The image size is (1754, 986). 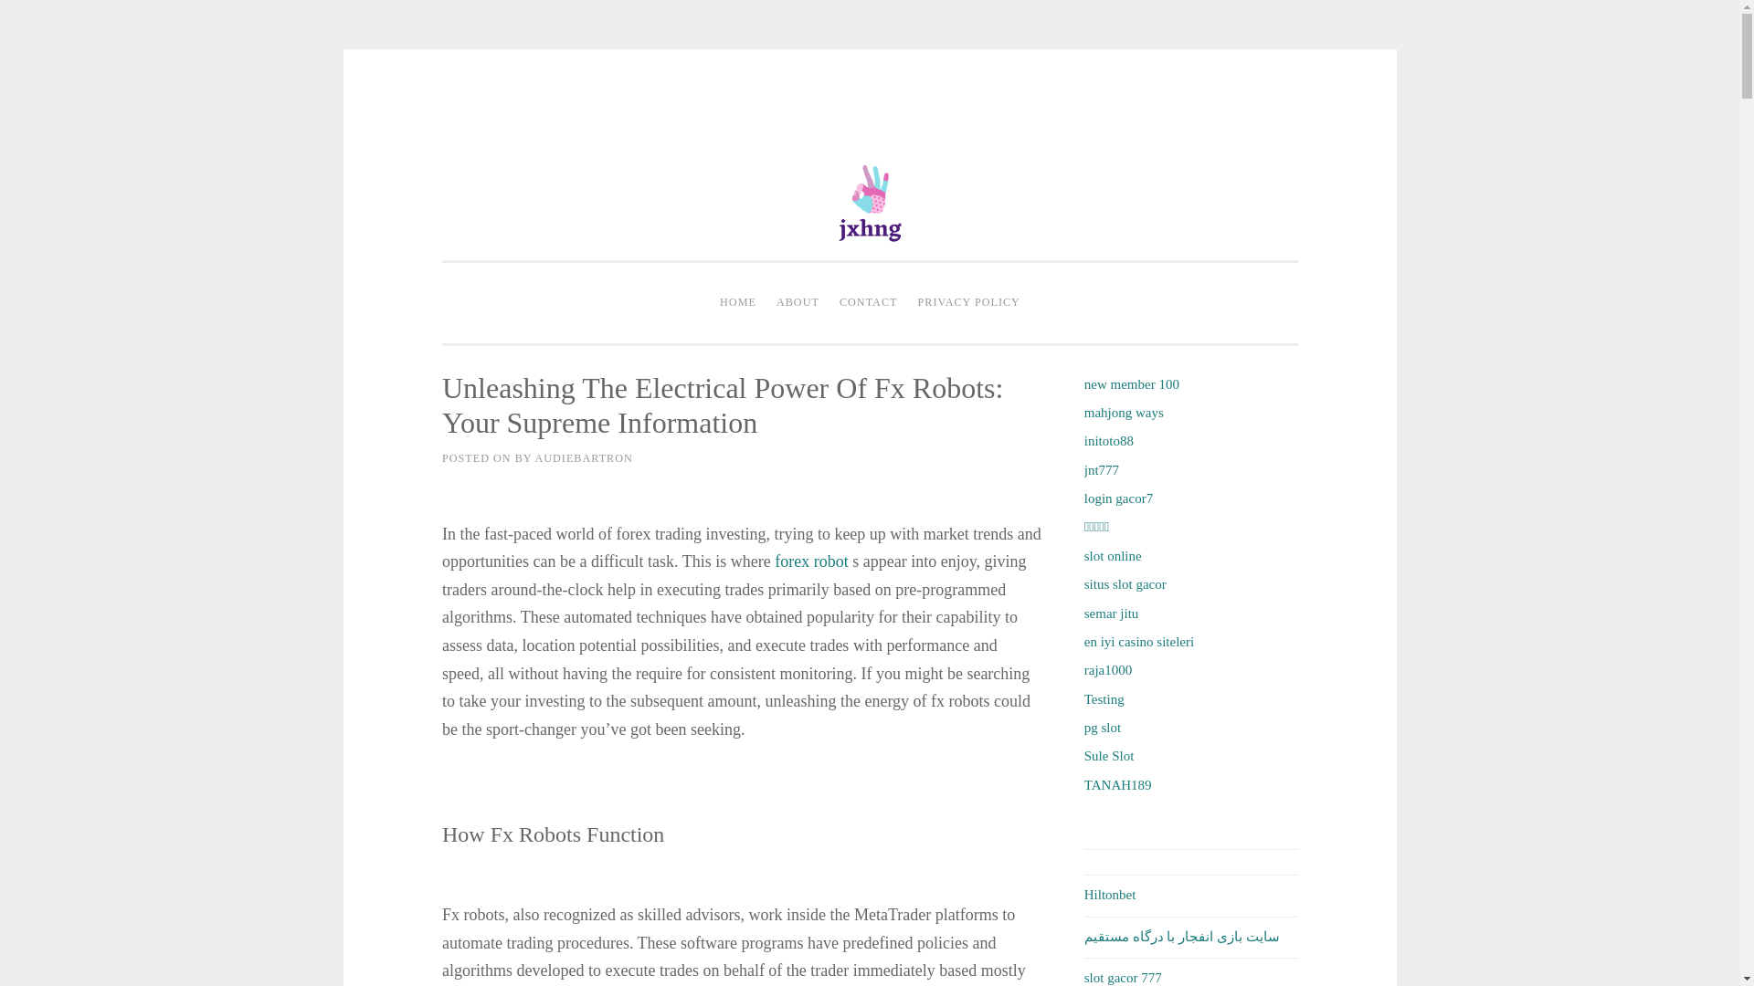 What do you see at coordinates (798, 303) in the screenshot?
I see `ABOUT` at bounding box center [798, 303].